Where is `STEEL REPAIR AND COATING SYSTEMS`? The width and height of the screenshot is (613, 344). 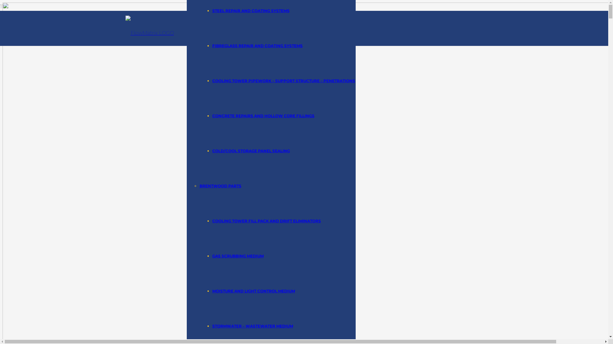
STEEL REPAIR AND COATING SYSTEMS is located at coordinates (251, 11).